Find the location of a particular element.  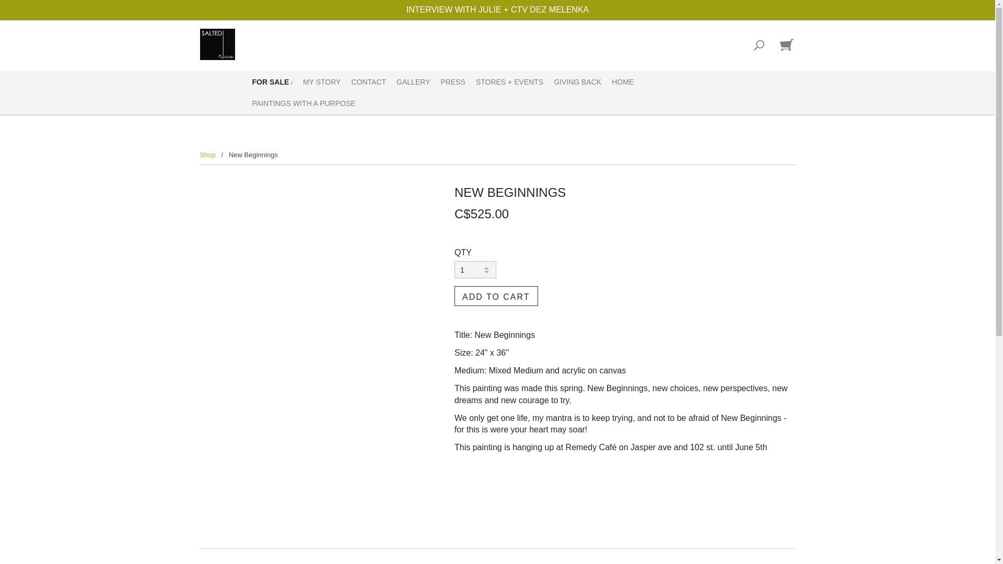

Add to Cart is located at coordinates (496, 296).